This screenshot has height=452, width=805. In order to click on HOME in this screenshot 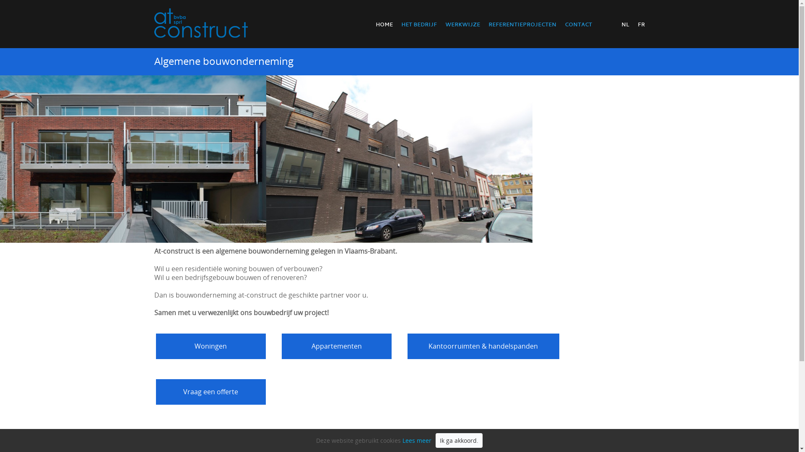, I will do `click(384, 24)`.